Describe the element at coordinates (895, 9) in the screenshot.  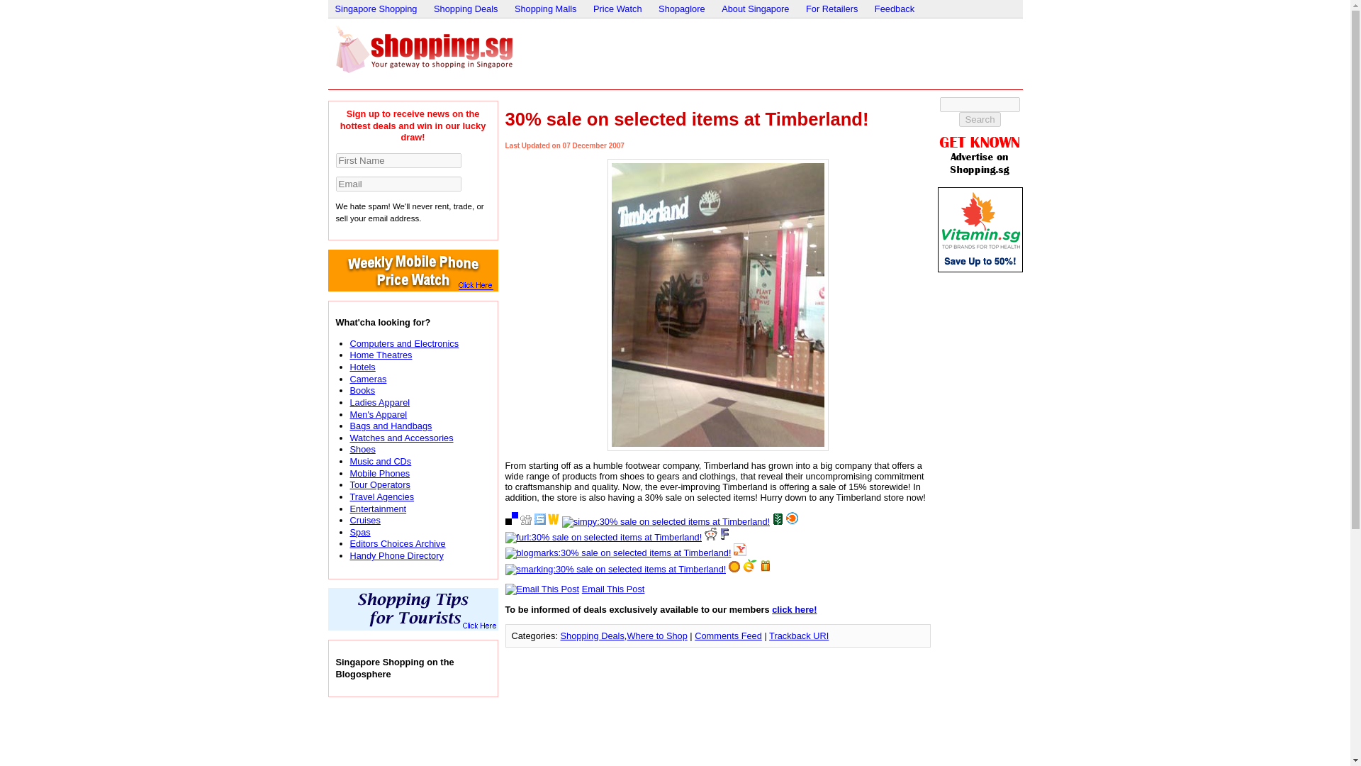
I see `Feedback` at that location.